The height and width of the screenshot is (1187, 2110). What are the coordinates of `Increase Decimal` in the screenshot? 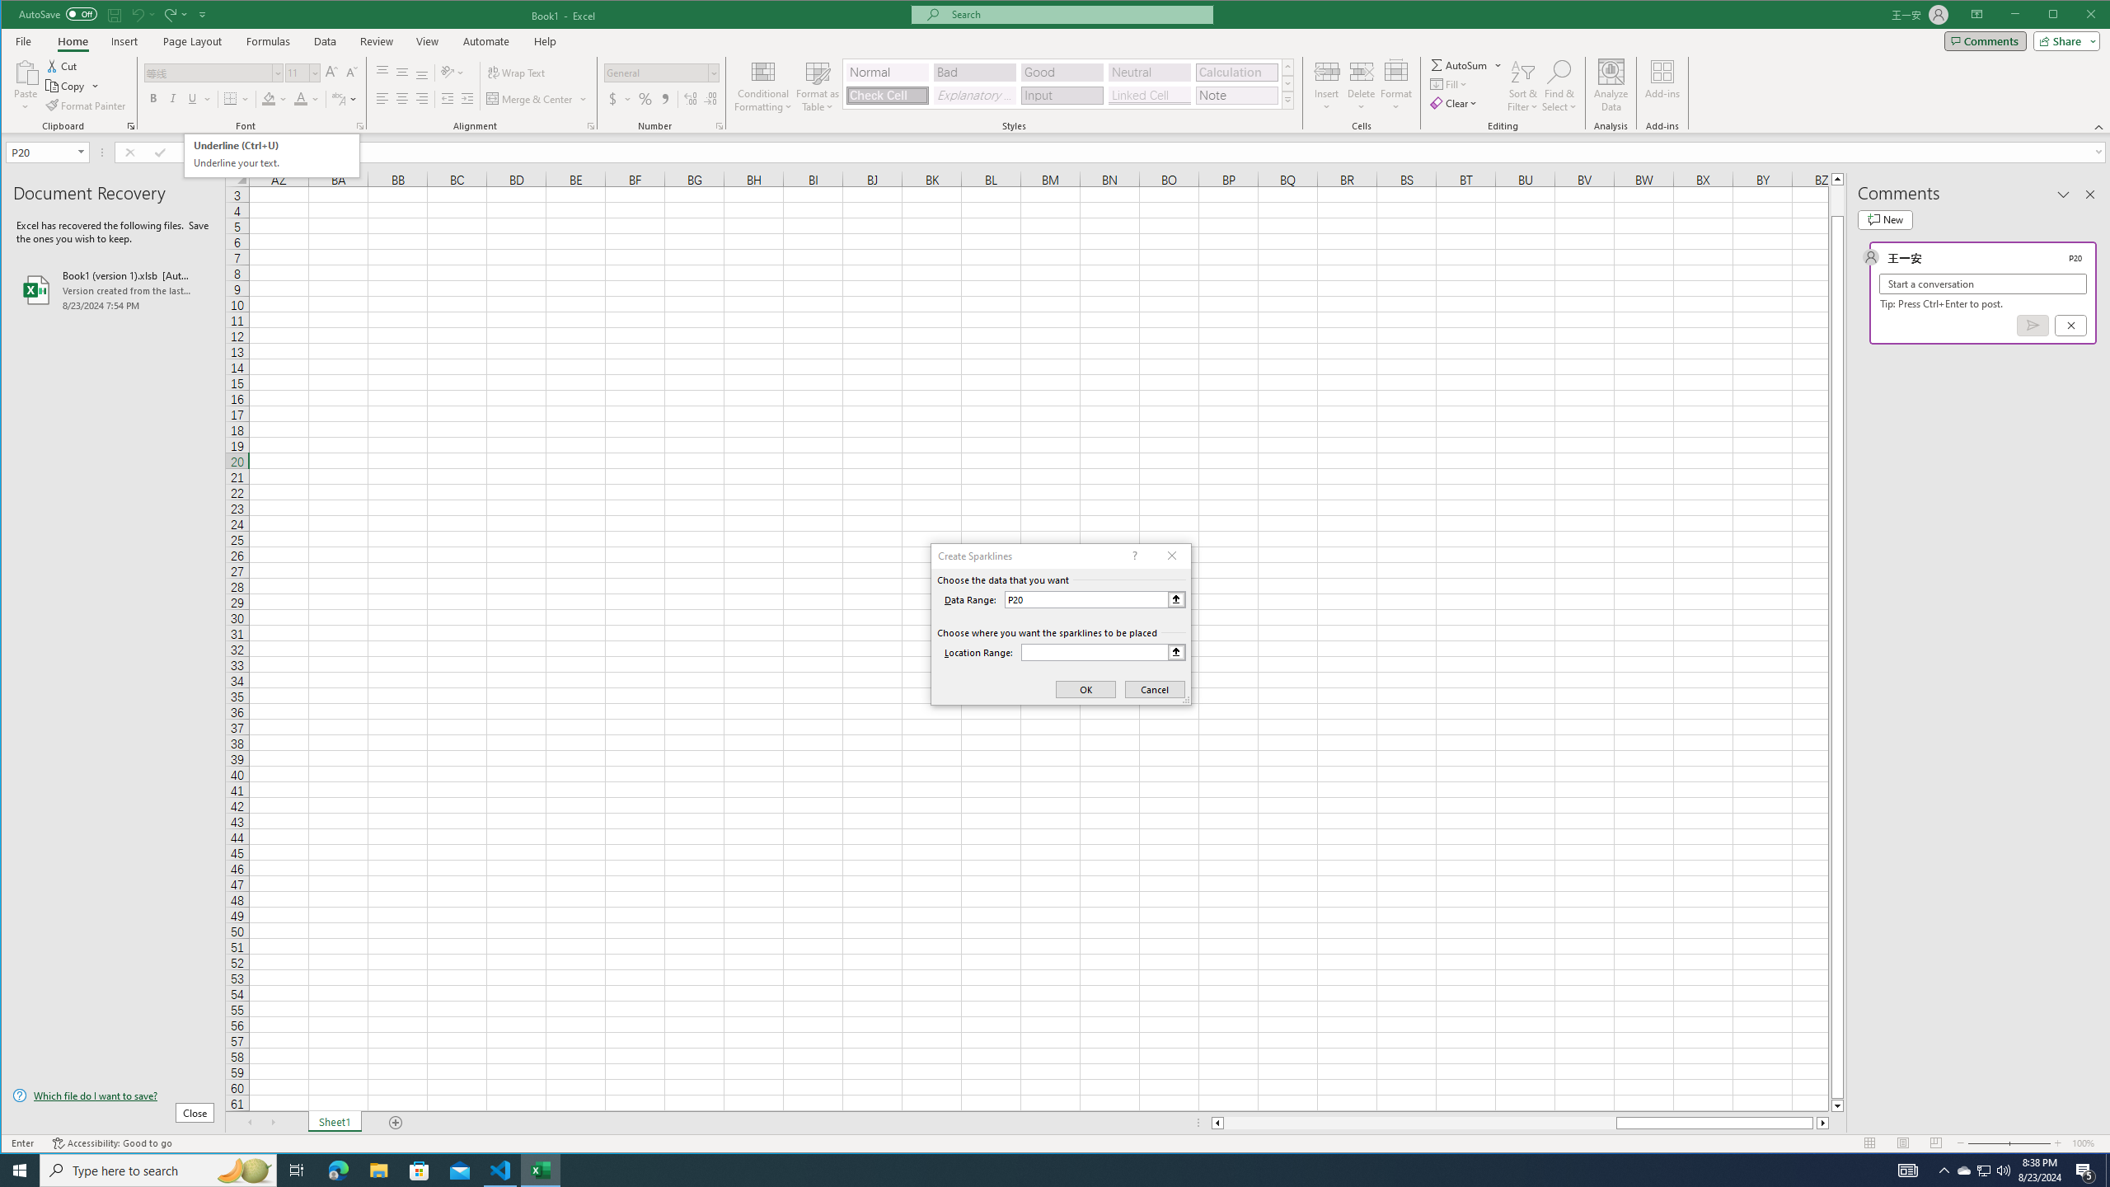 It's located at (691, 99).